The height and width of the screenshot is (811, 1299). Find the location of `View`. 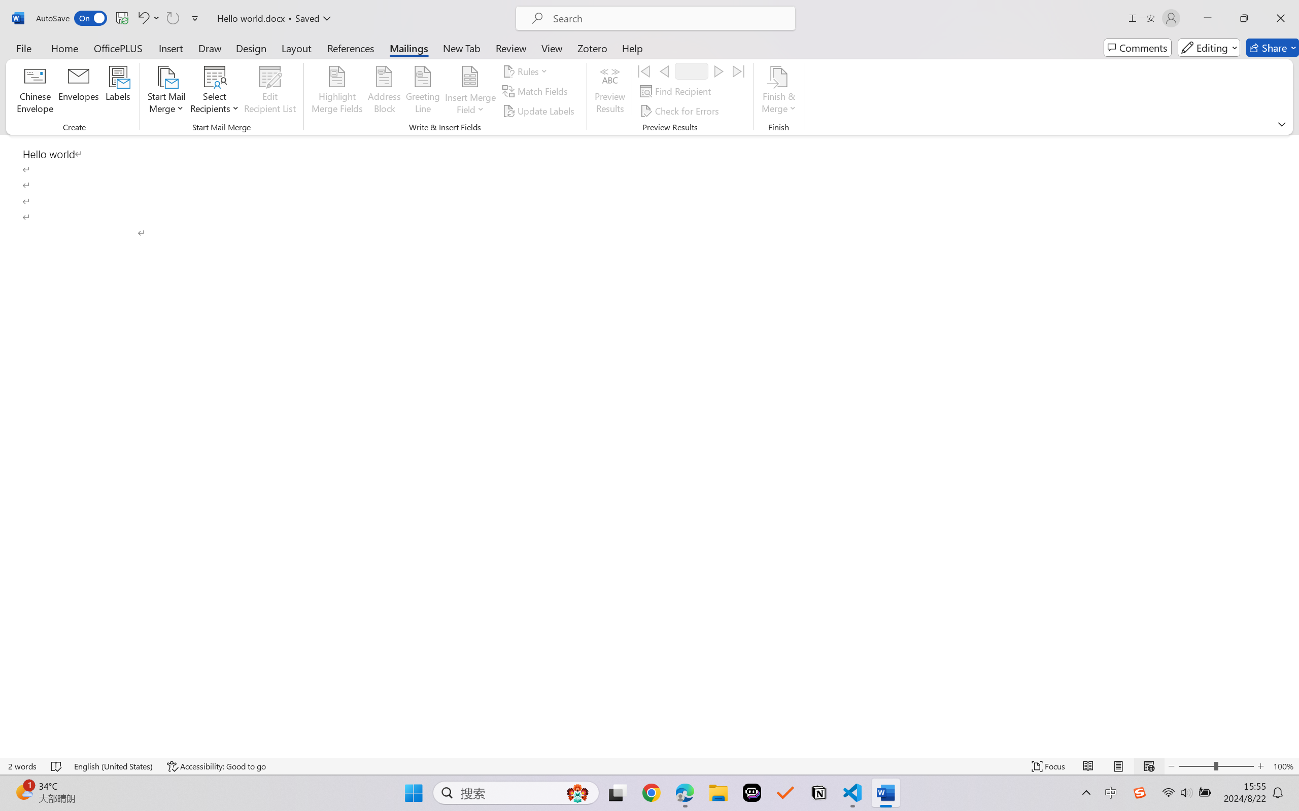

View is located at coordinates (552, 48).